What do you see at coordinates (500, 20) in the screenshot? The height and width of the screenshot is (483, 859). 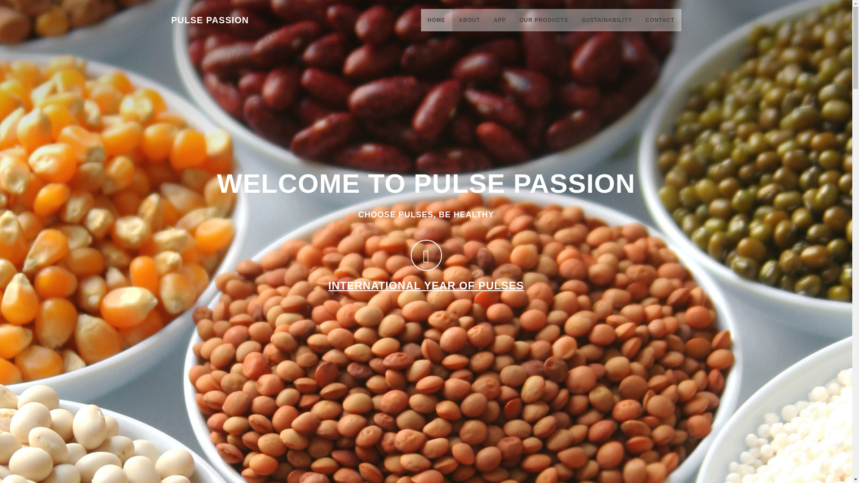 I see `APP` at bounding box center [500, 20].